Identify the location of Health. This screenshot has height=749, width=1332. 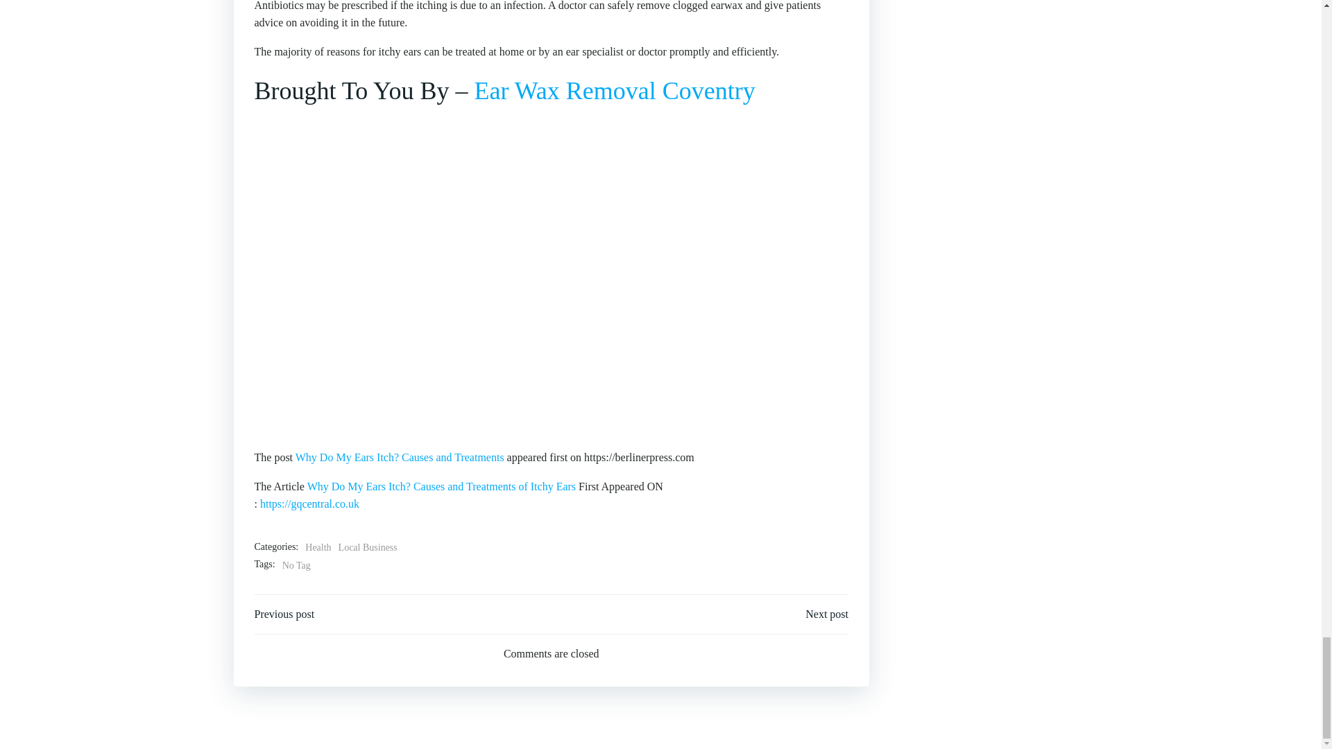
(318, 548).